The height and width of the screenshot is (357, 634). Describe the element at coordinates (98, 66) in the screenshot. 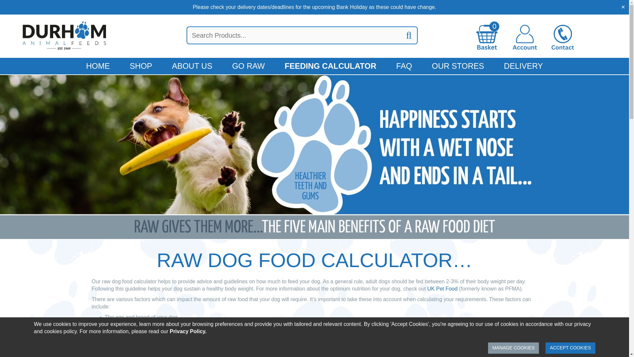

I see `HOME` at that location.